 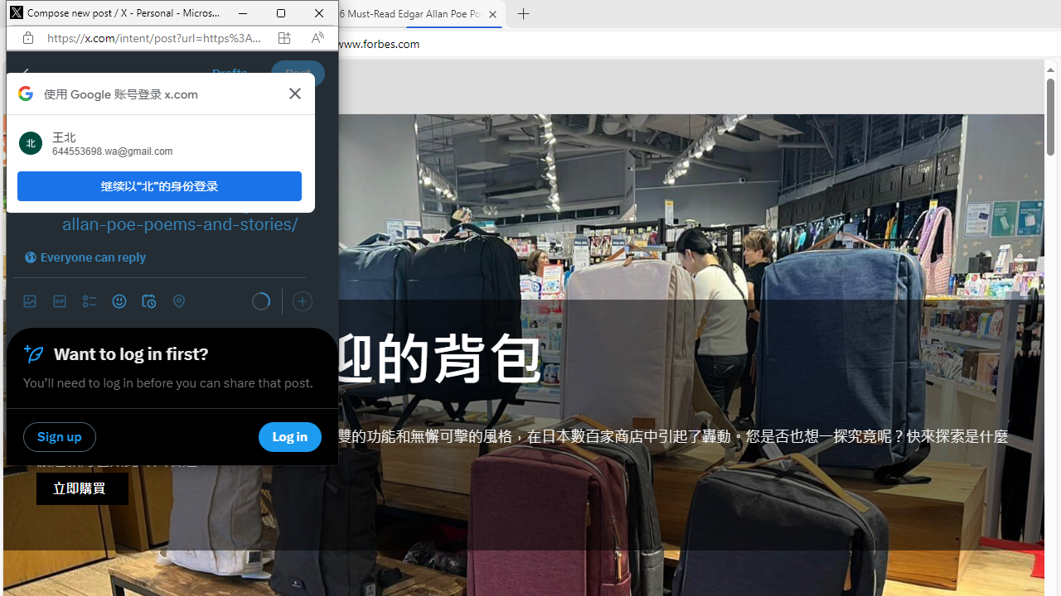 I want to click on Maximize, so click(x=281, y=13).